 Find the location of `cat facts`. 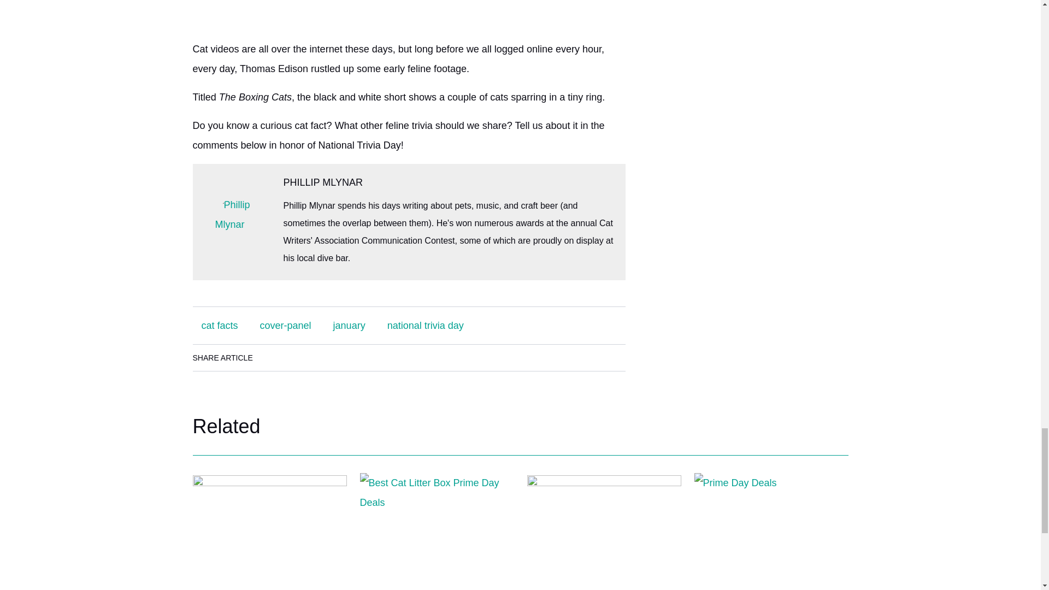

cat facts is located at coordinates (219, 326).